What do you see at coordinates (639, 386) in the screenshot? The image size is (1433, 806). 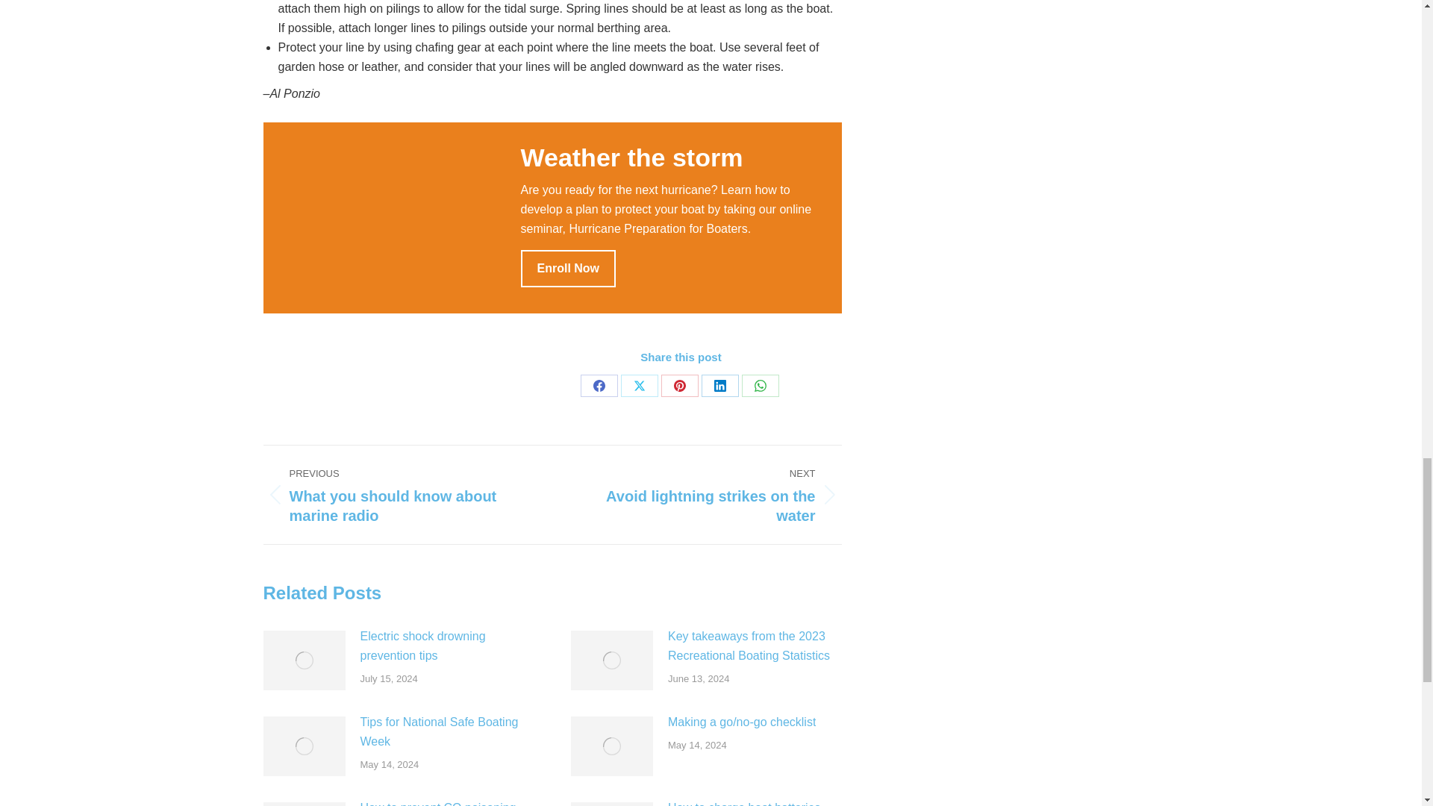 I see `X` at bounding box center [639, 386].